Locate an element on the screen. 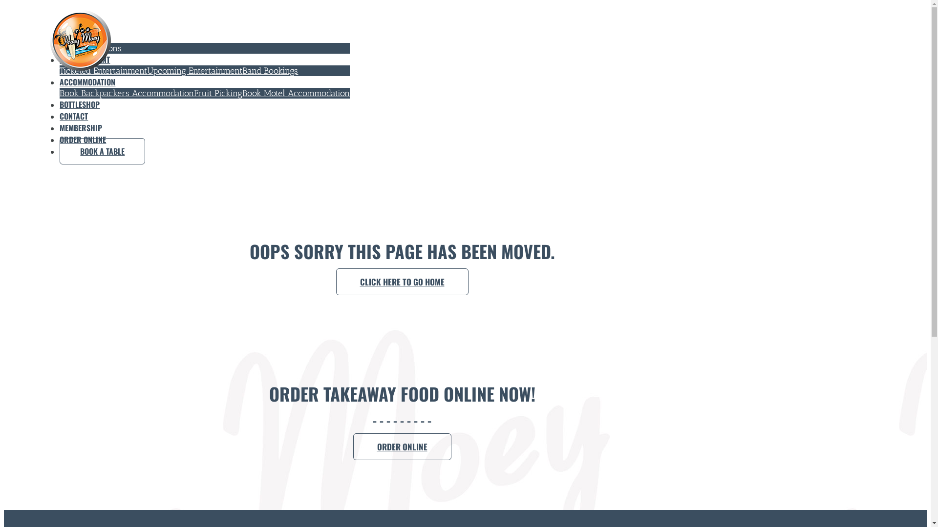 The image size is (938, 527). Band Bookings is located at coordinates (270, 70).